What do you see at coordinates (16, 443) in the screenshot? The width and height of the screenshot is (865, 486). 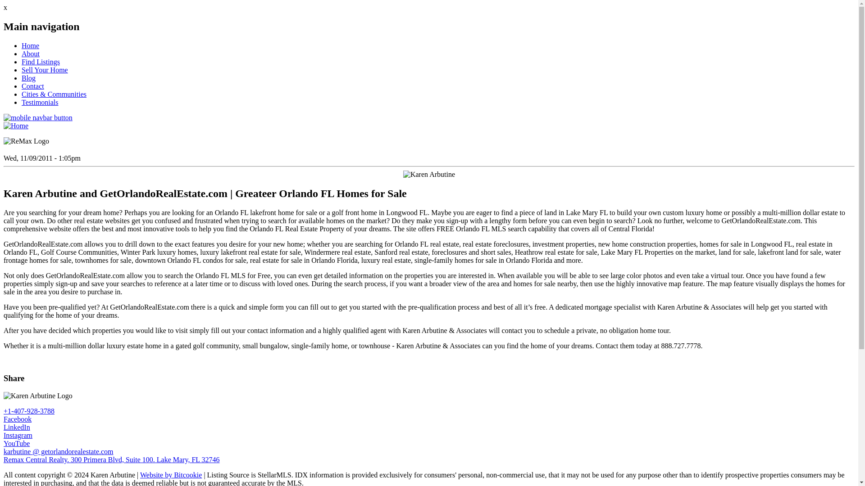 I see `YouTube` at bounding box center [16, 443].